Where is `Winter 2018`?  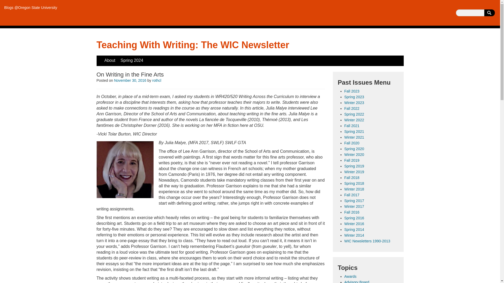 Winter 2018 is located at coordinates (354, 189).